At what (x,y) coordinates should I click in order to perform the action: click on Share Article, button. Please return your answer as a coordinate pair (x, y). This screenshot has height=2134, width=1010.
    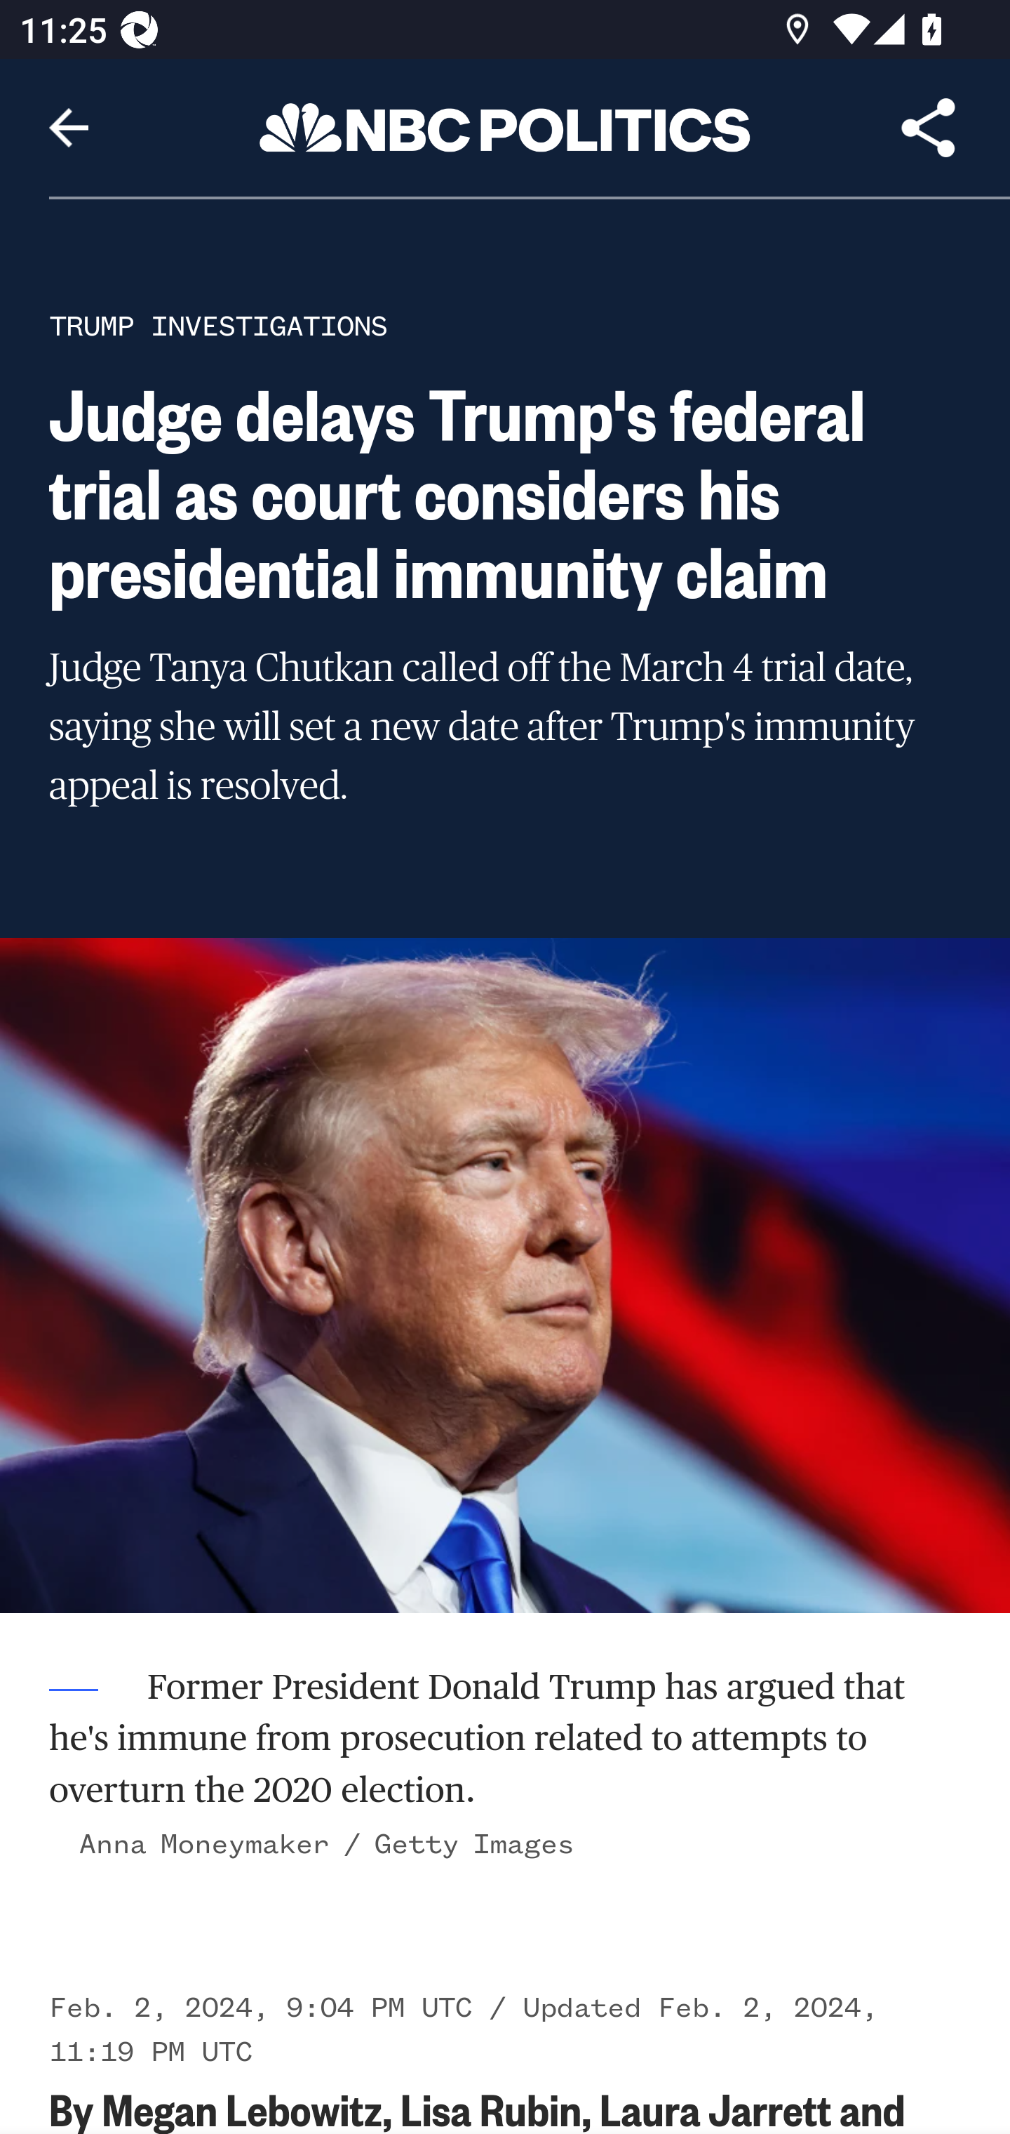
    Looking at the image, I should click on (929, 128).